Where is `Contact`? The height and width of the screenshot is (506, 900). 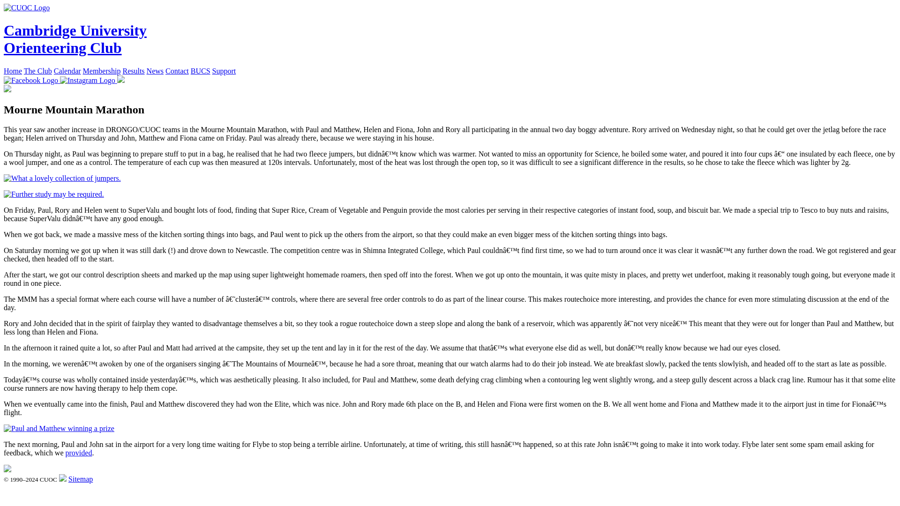
Contact is located at coordinates (177, 70).